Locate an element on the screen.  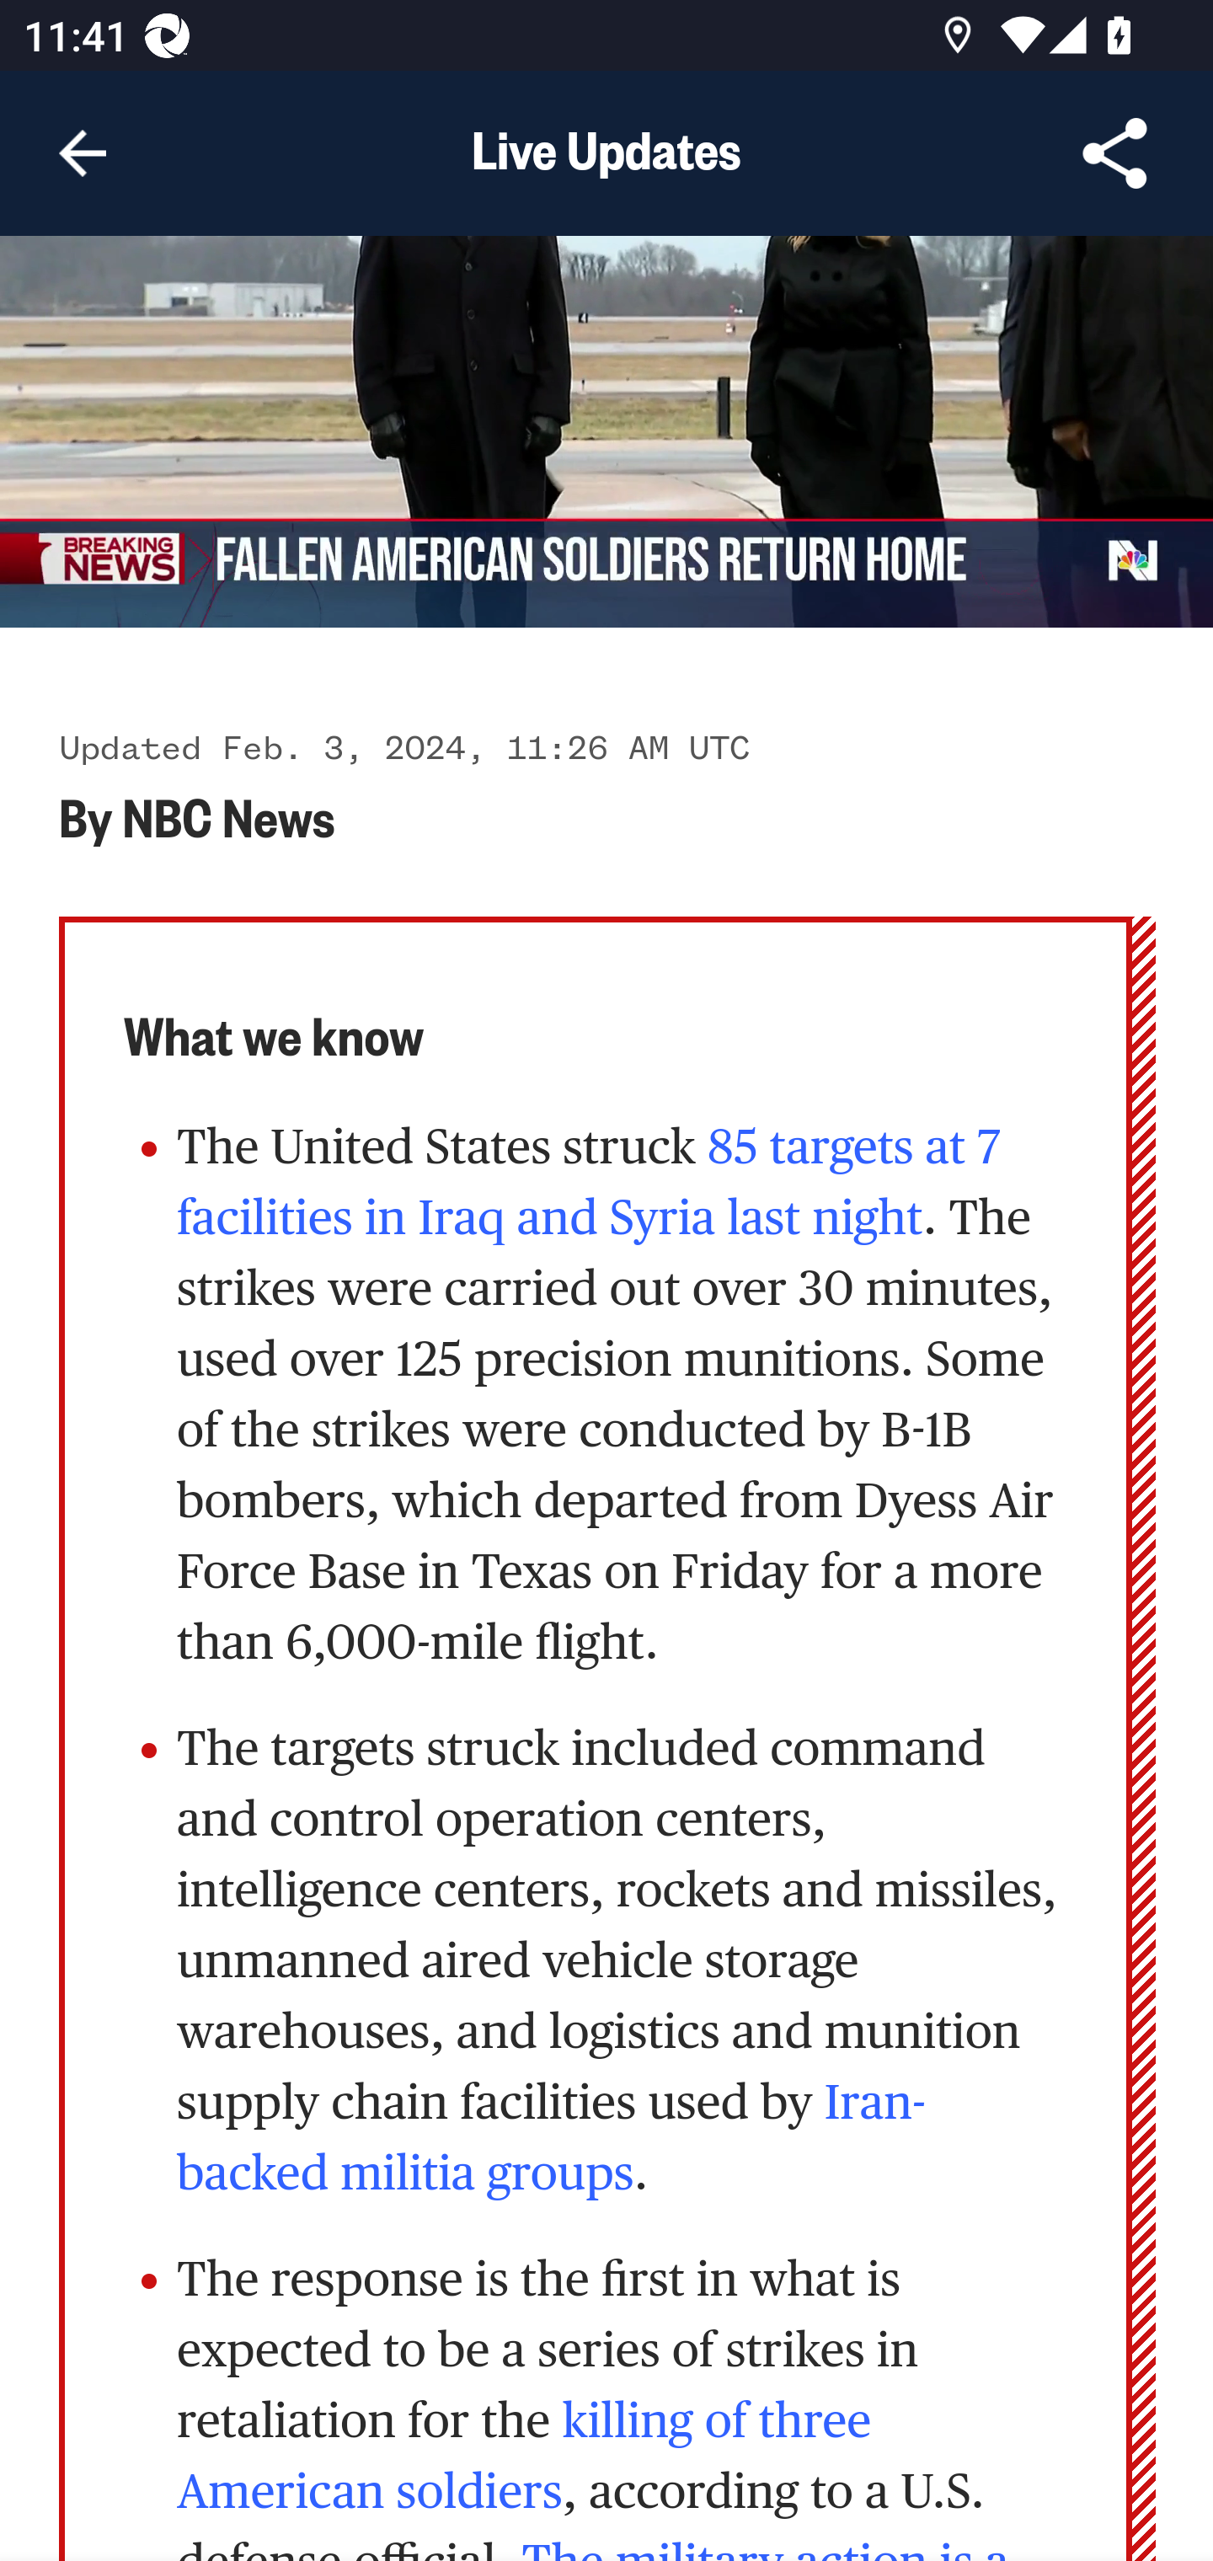
Iran-backed militia groups is located at coordinates (553, 2141).